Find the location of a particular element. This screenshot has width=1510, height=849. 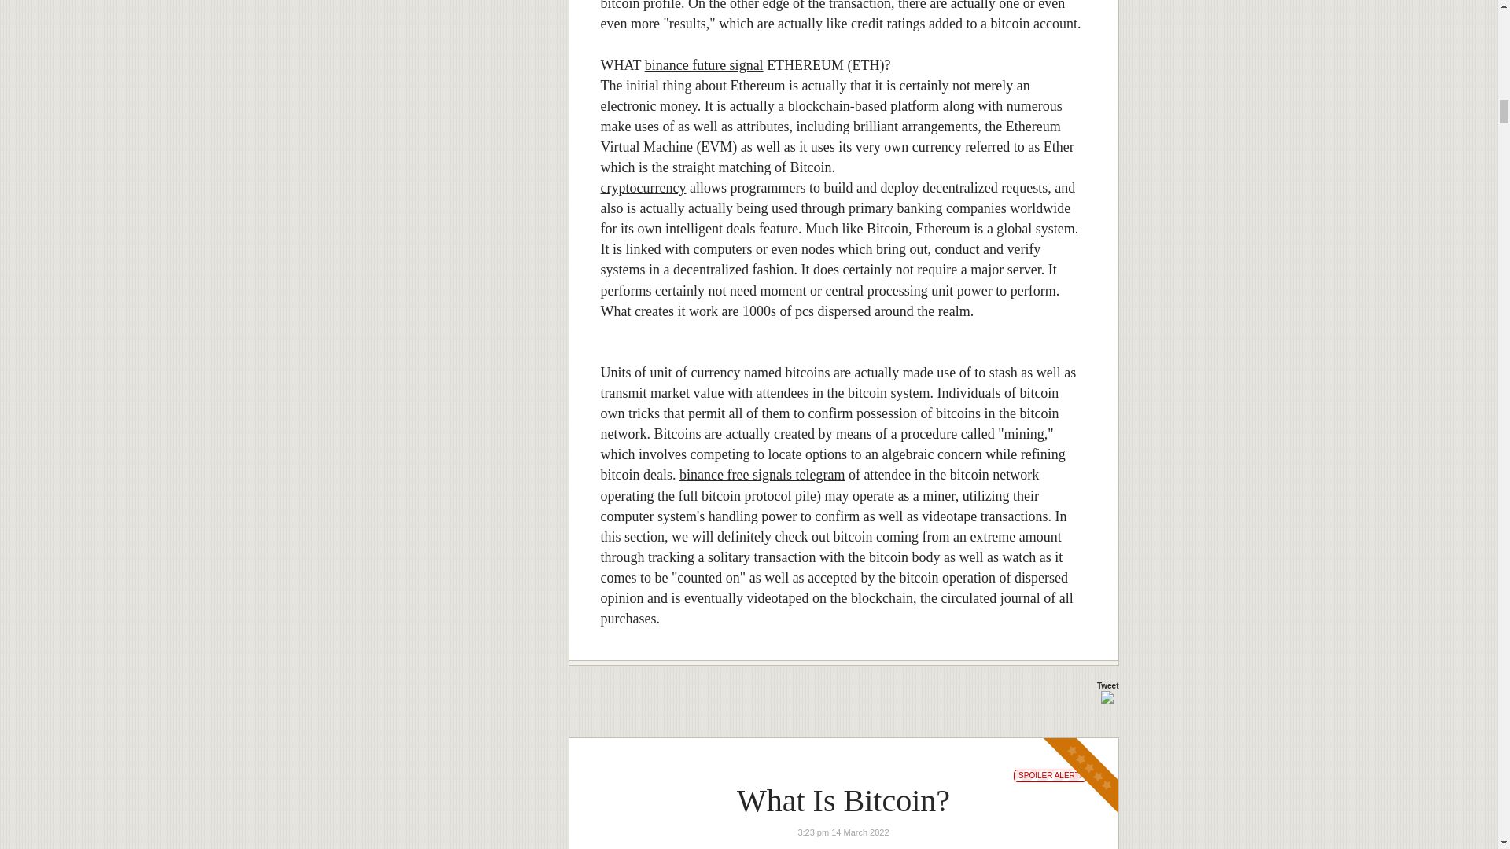

binance free signals telegram is located at coordinates (761, 475).